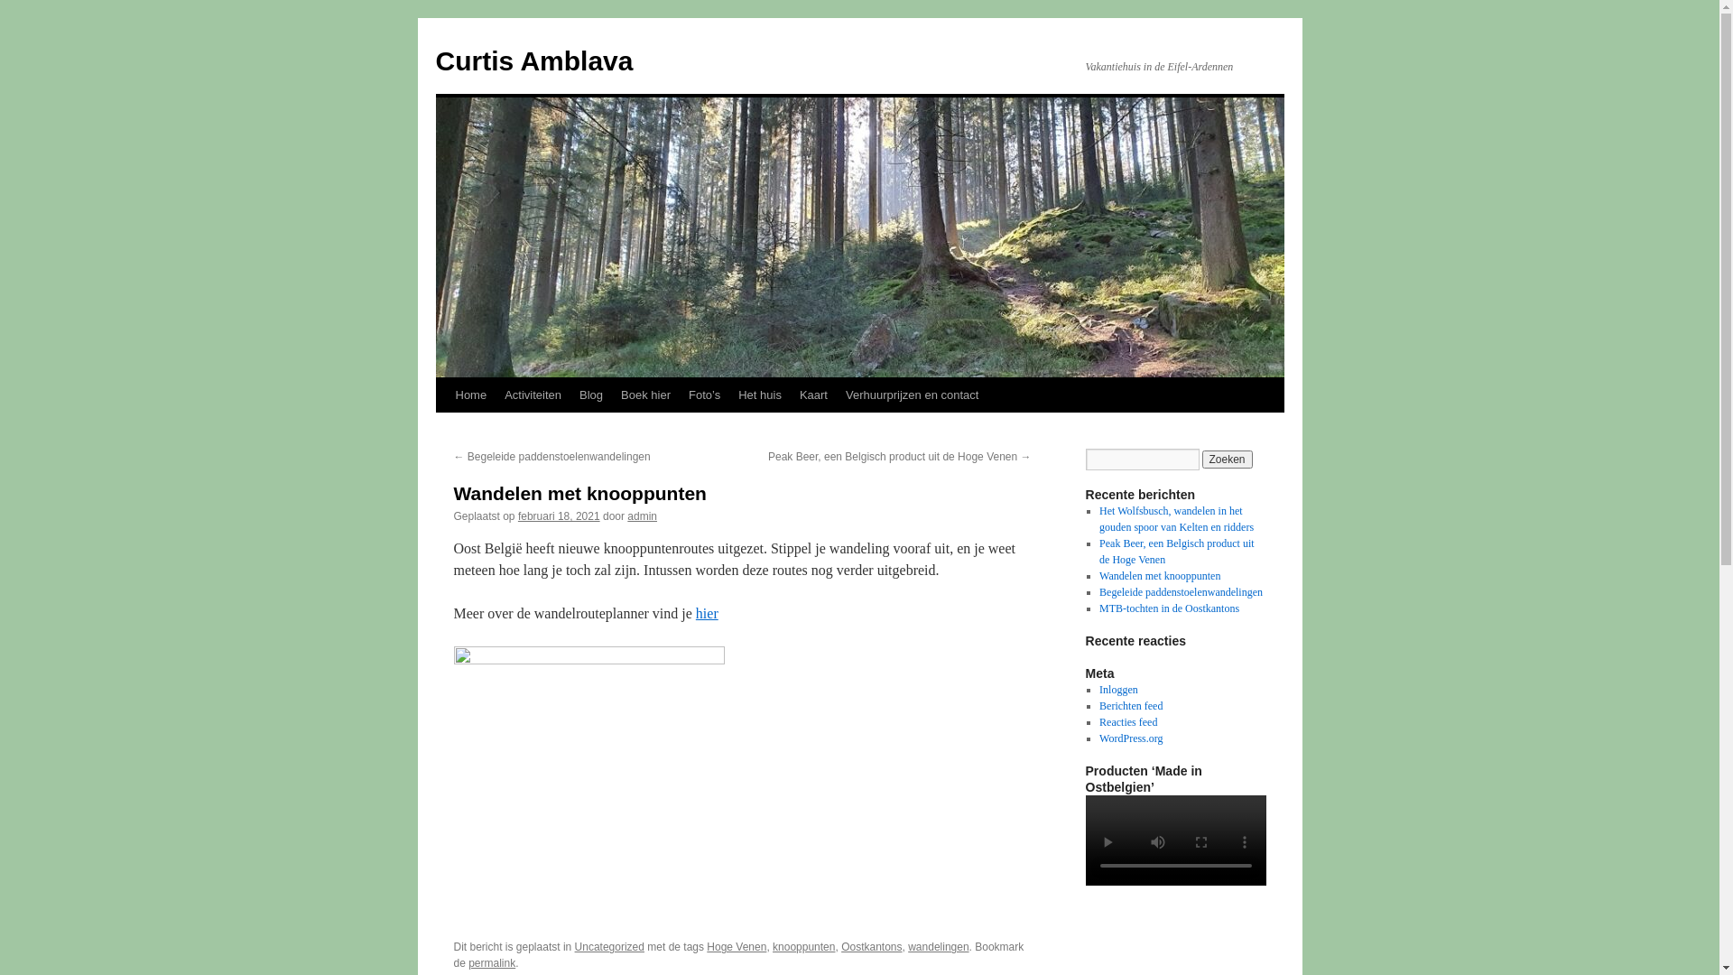 The height and width of the screenshot is (975, 1733). I want to click on Kaart, so click(814, 395).